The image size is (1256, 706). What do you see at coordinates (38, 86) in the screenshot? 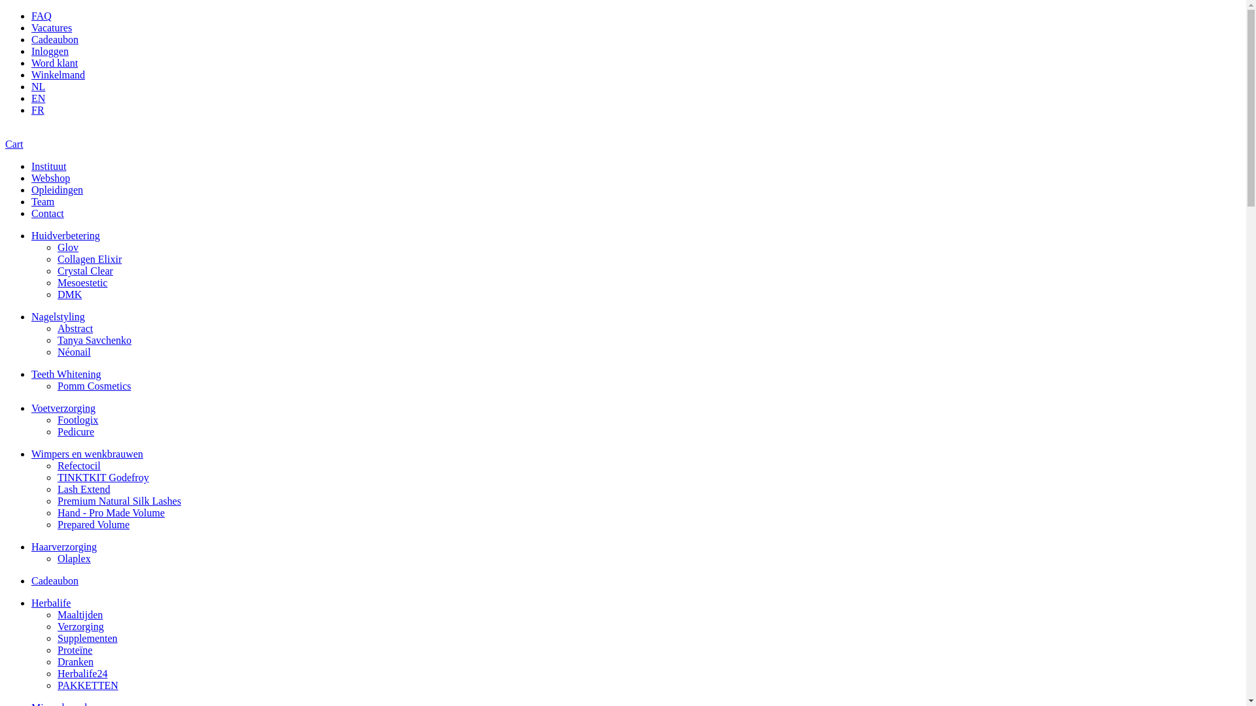
I see `NL` at bounding box center [38, 86].